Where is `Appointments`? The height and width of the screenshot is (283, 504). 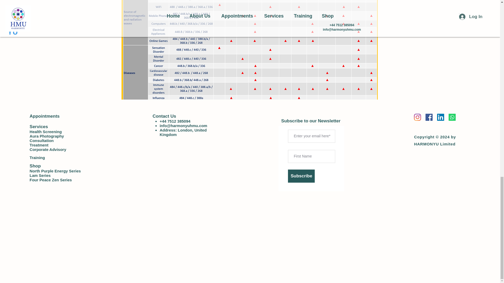 Appointments is located at coordinates (45, 116).